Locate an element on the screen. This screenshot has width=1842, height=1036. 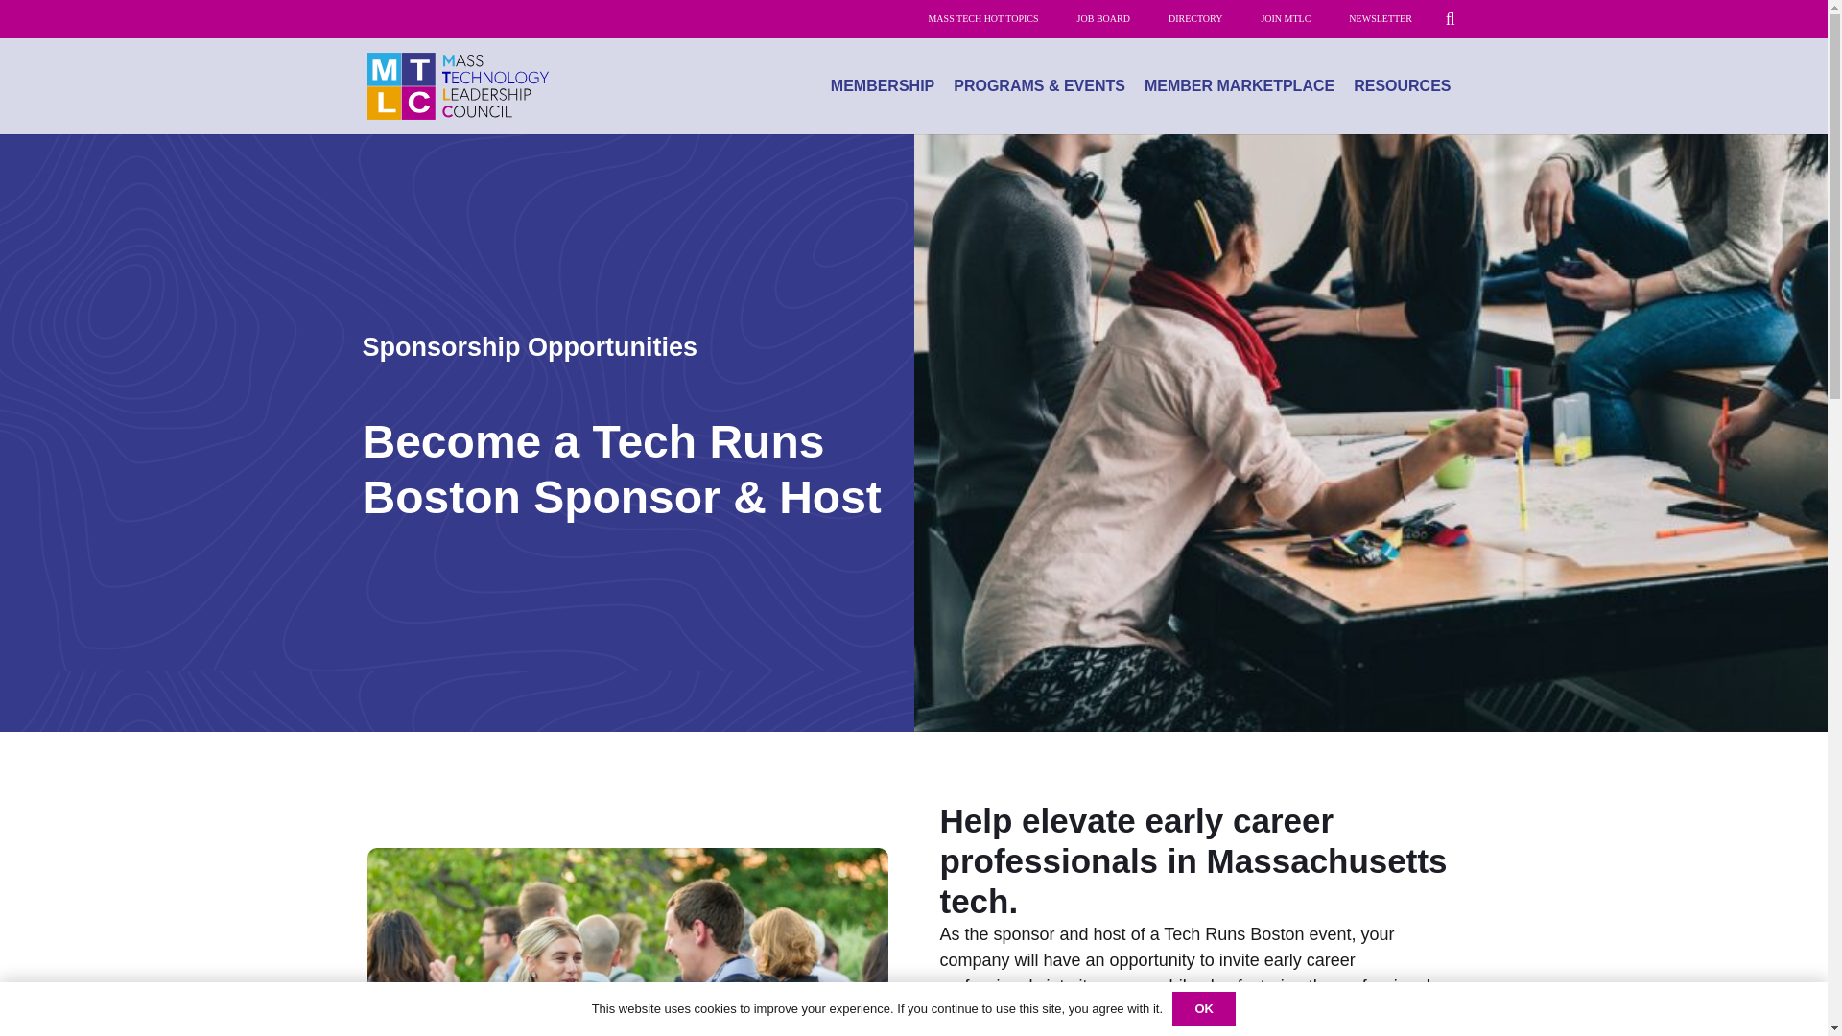
MEMBER MARKETPLACE is located at coordinates (1240, 86).